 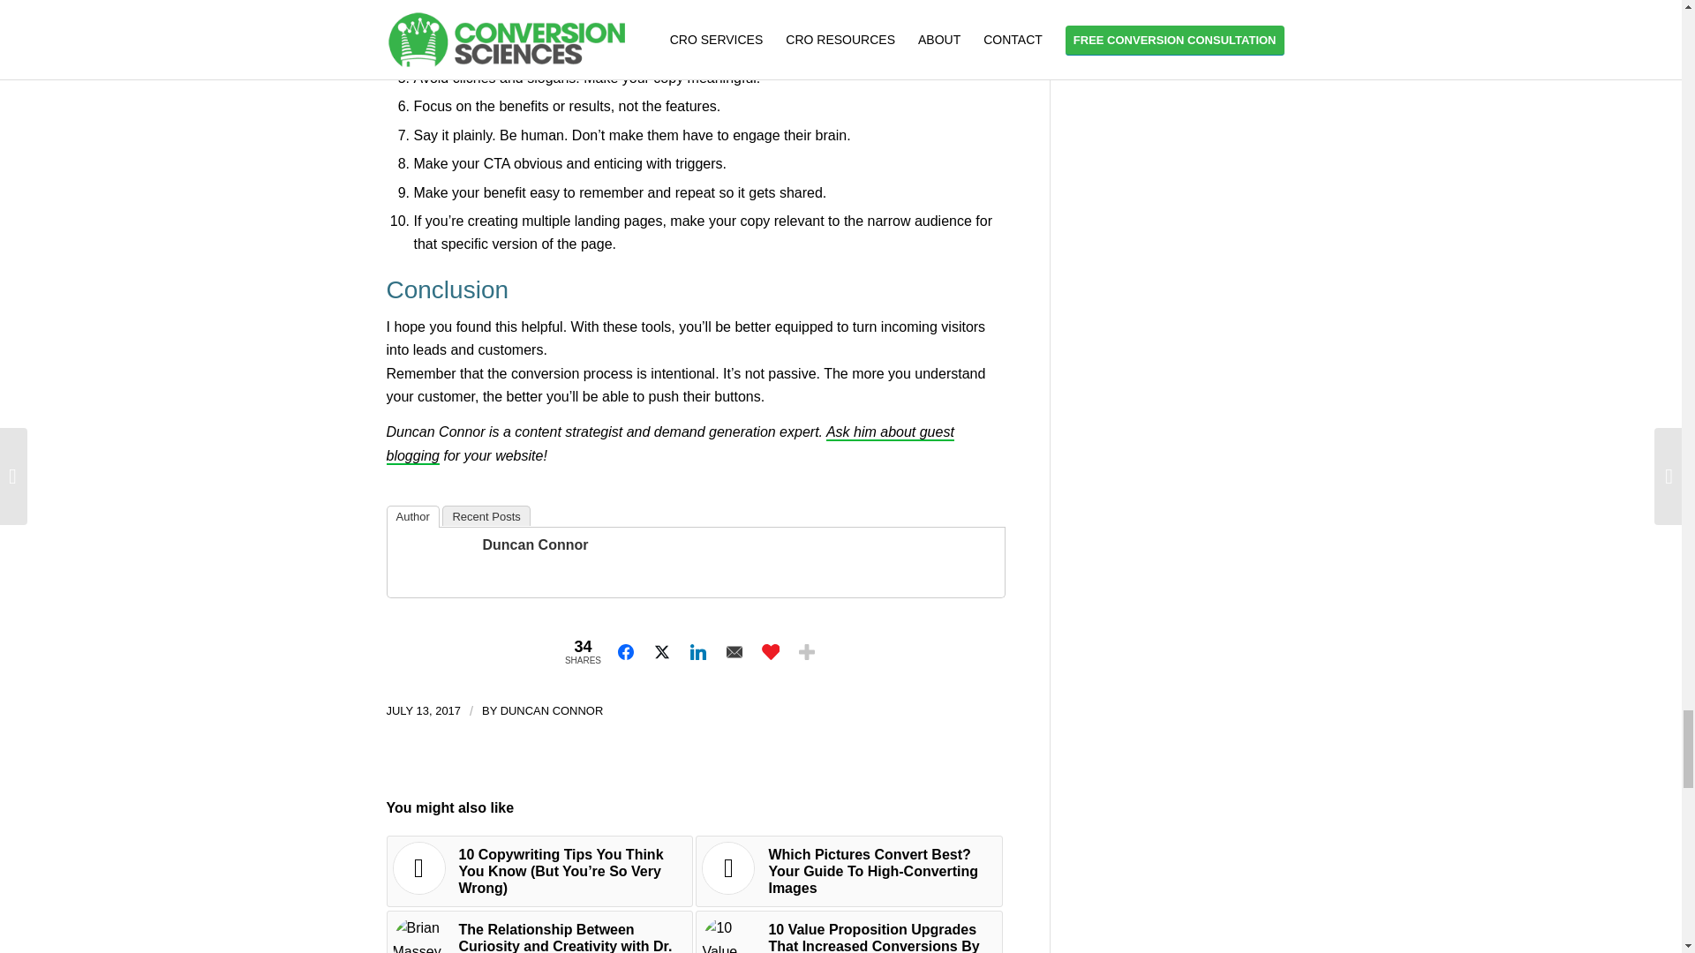 I want to click on Share on Email, so click(x=734, y=652).